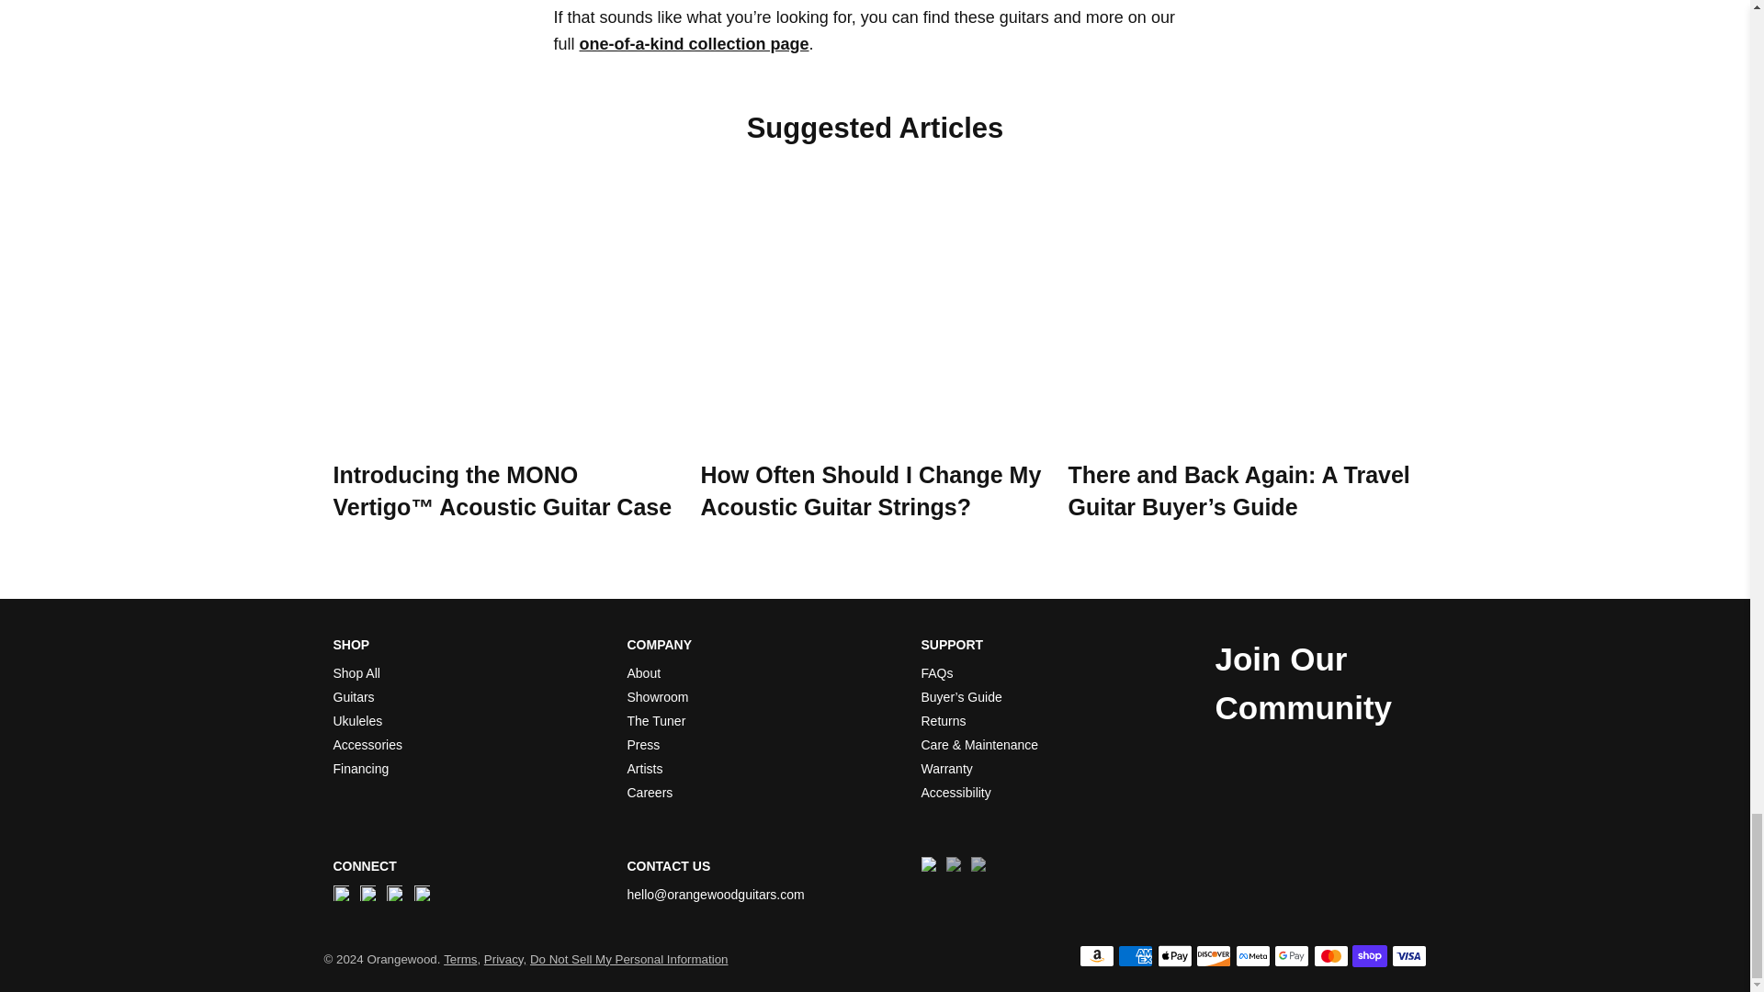 Image resolution: width=1764 pixels, height=992 pixels. I want to click on Privacy Policy, so click(504, 959).